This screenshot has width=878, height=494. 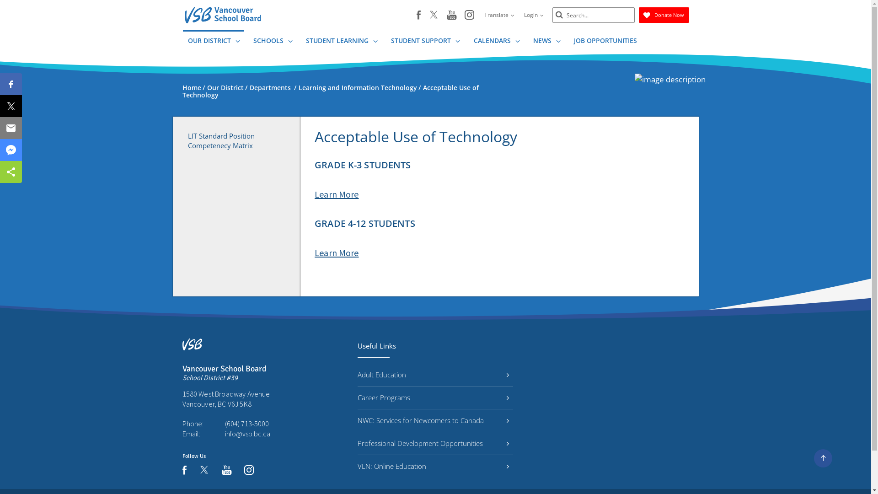 I want to click on STUDENT SUPPORT, so click(x=425, y=42).